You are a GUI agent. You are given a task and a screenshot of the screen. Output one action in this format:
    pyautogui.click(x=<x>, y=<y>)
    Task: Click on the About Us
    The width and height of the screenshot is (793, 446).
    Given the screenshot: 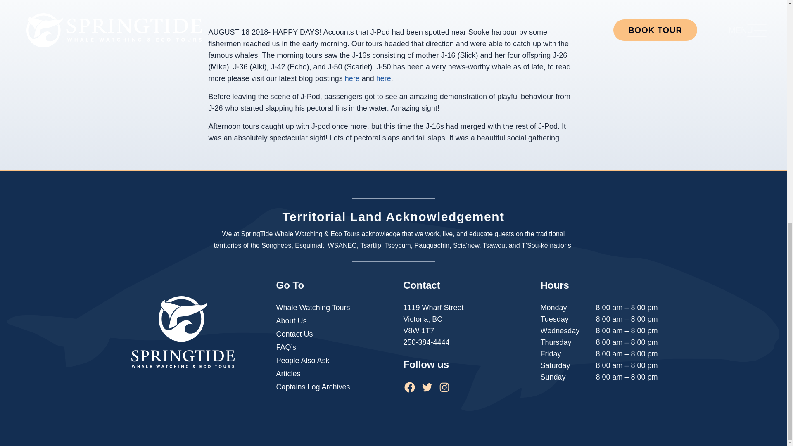 What is the action you would take?
    pyautogui.click(x=291, y=320)
    